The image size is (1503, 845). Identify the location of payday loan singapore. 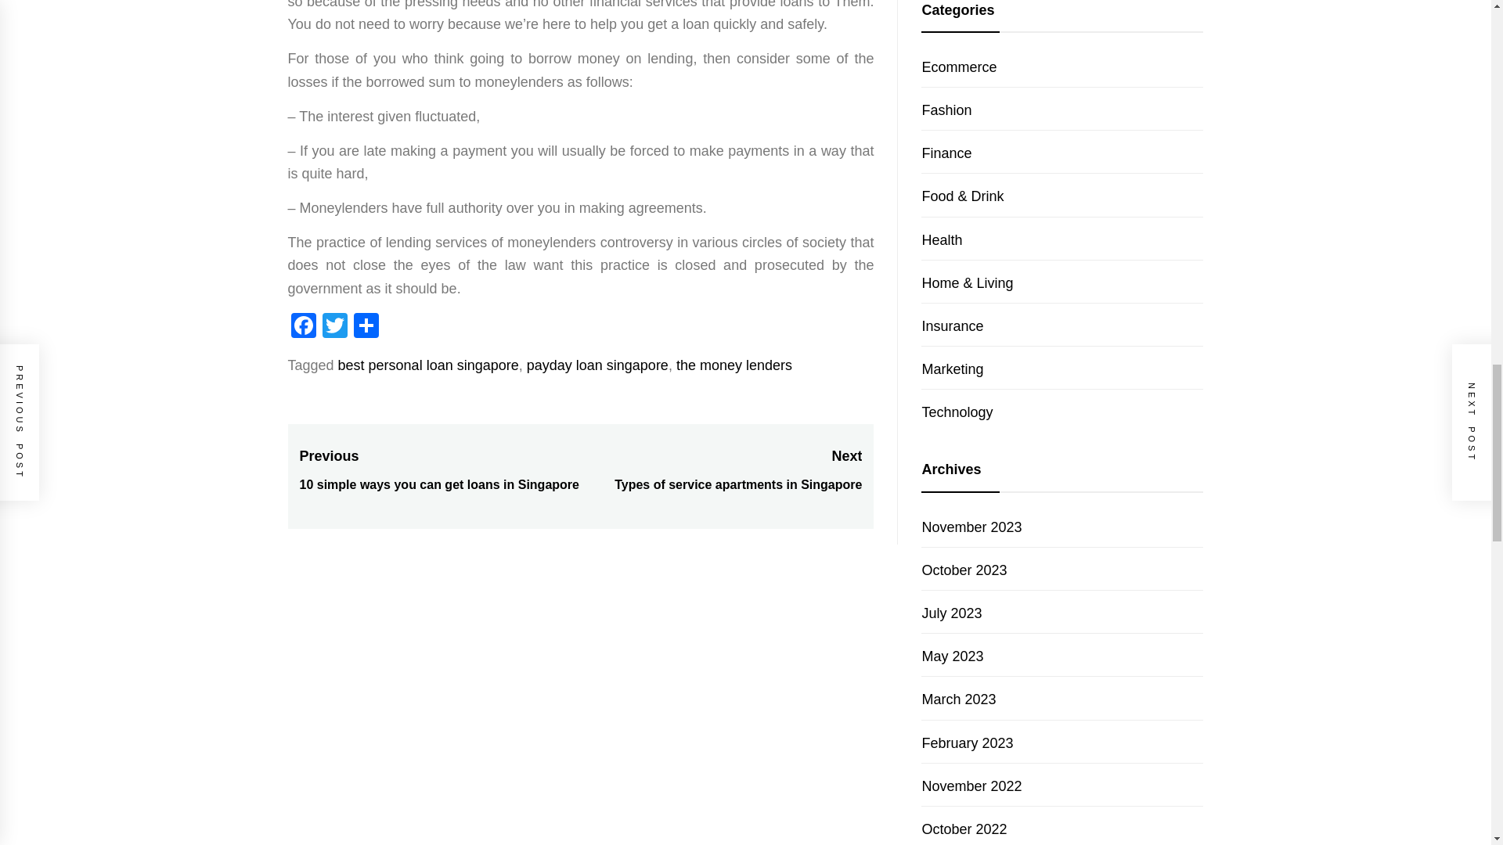
(598, 365).